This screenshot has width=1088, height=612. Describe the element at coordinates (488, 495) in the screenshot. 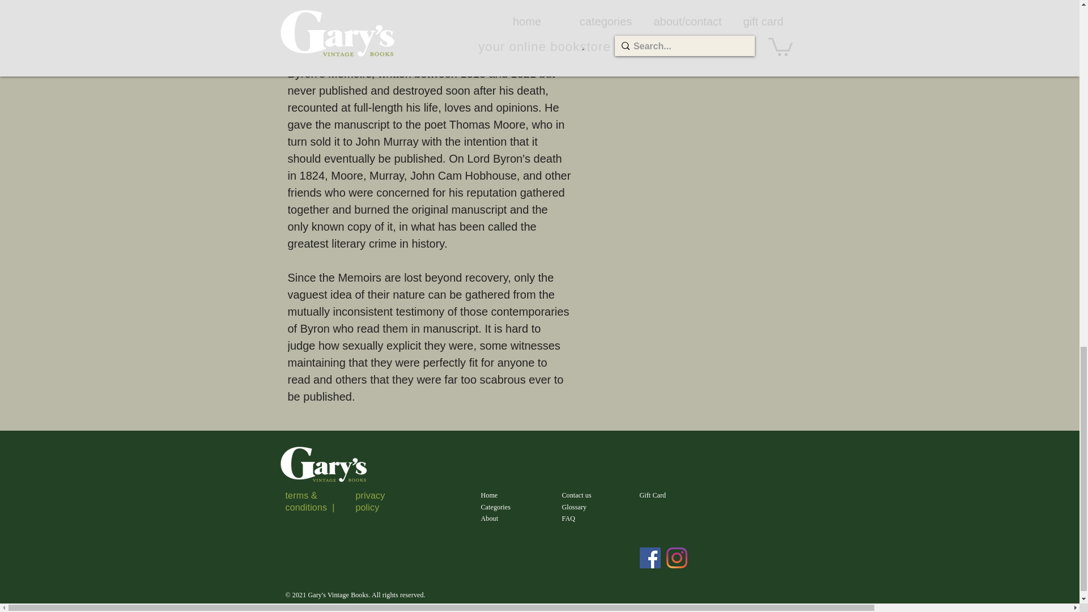

I see `Home` at that location.